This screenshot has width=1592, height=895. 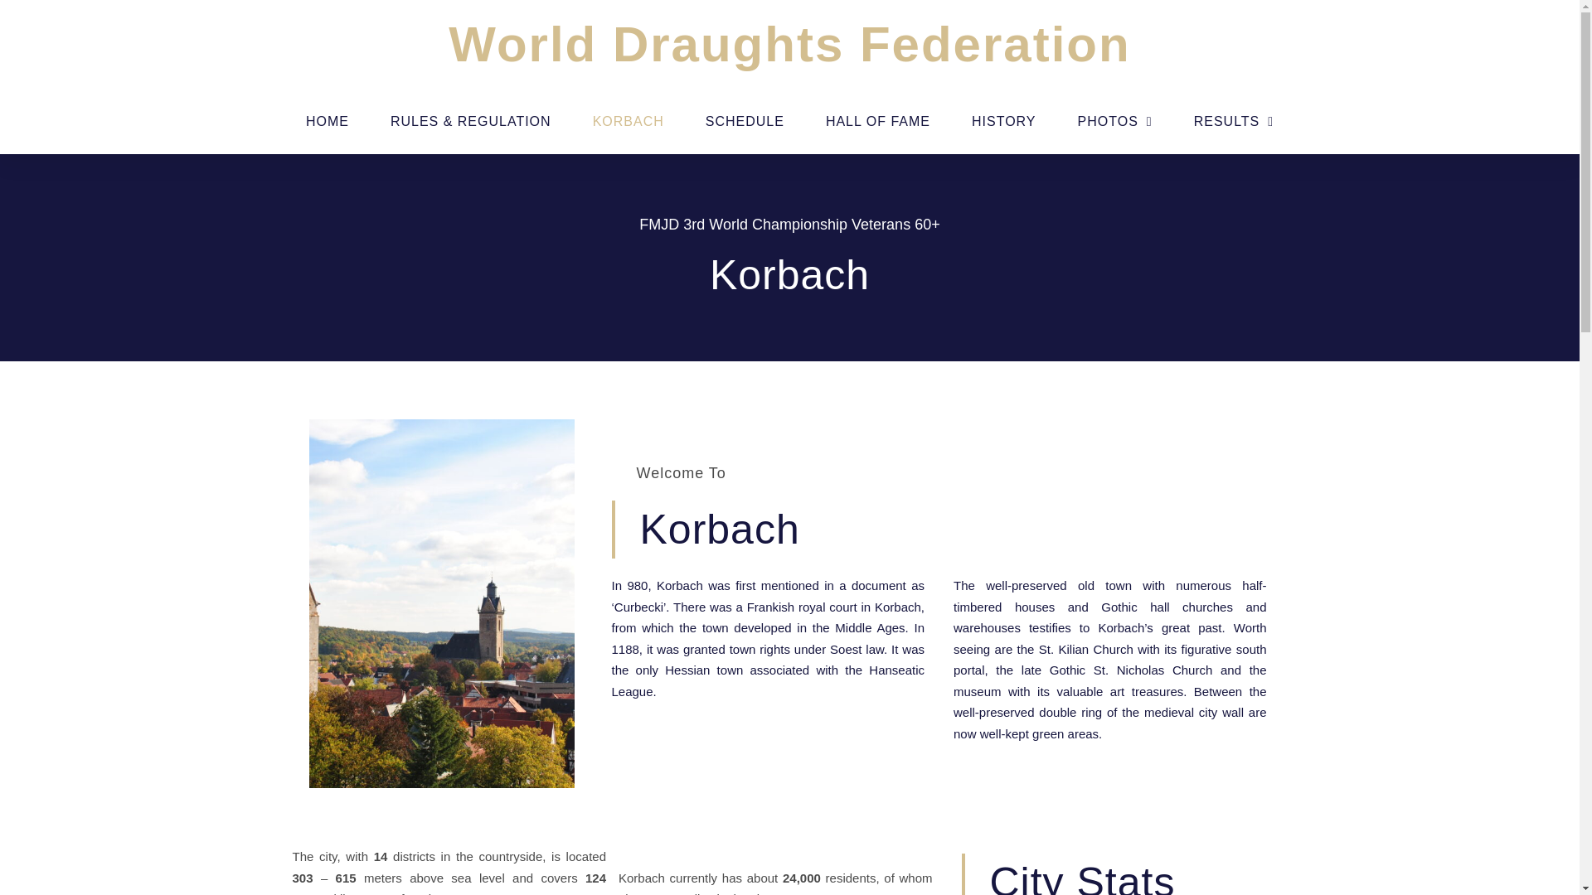 What do you see at coordinates (1234, 121) in the screenshot?
I see `RESULTS` at bounding box center [1234, 121].